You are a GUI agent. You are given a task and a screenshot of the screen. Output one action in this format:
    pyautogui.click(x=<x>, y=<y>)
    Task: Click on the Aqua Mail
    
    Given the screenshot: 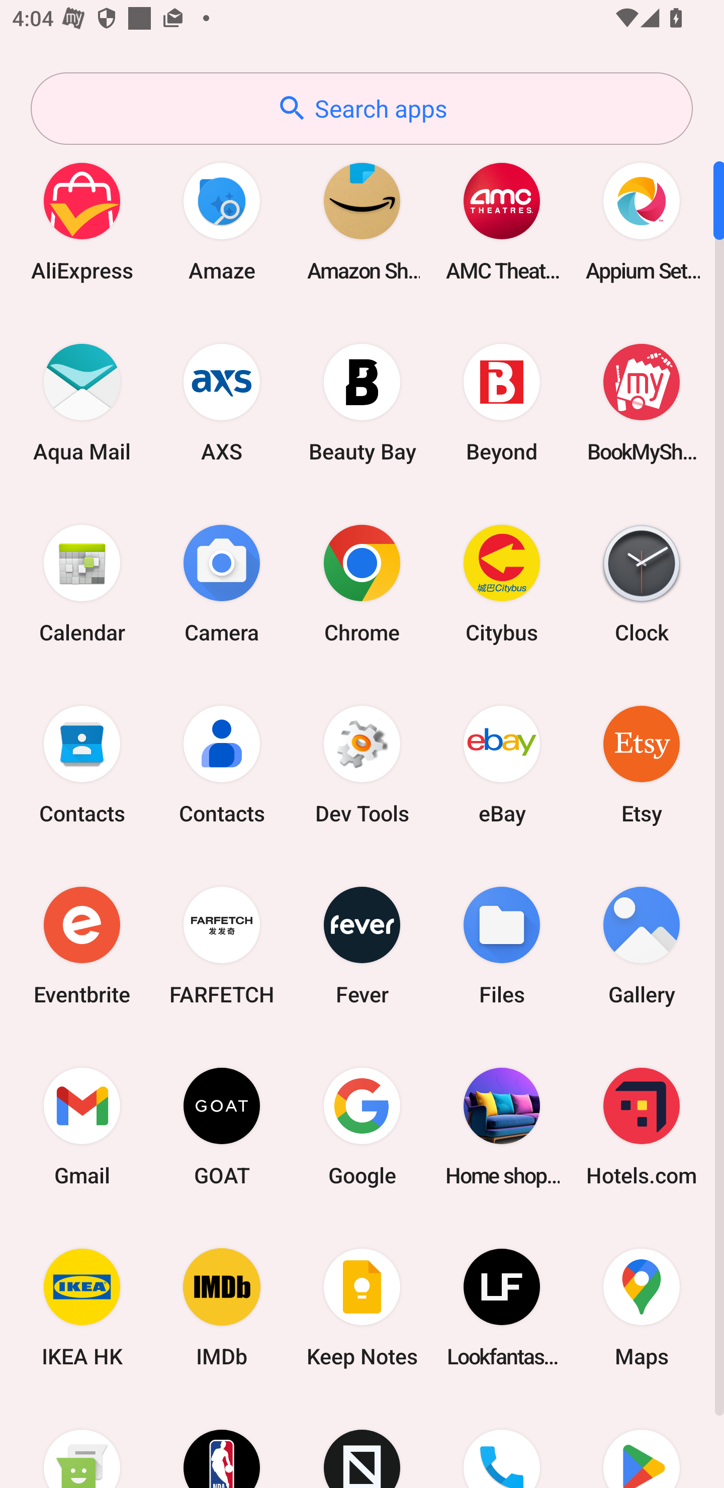 What is the action you would take?
    pyautogui.click(x=82, y=402)
    